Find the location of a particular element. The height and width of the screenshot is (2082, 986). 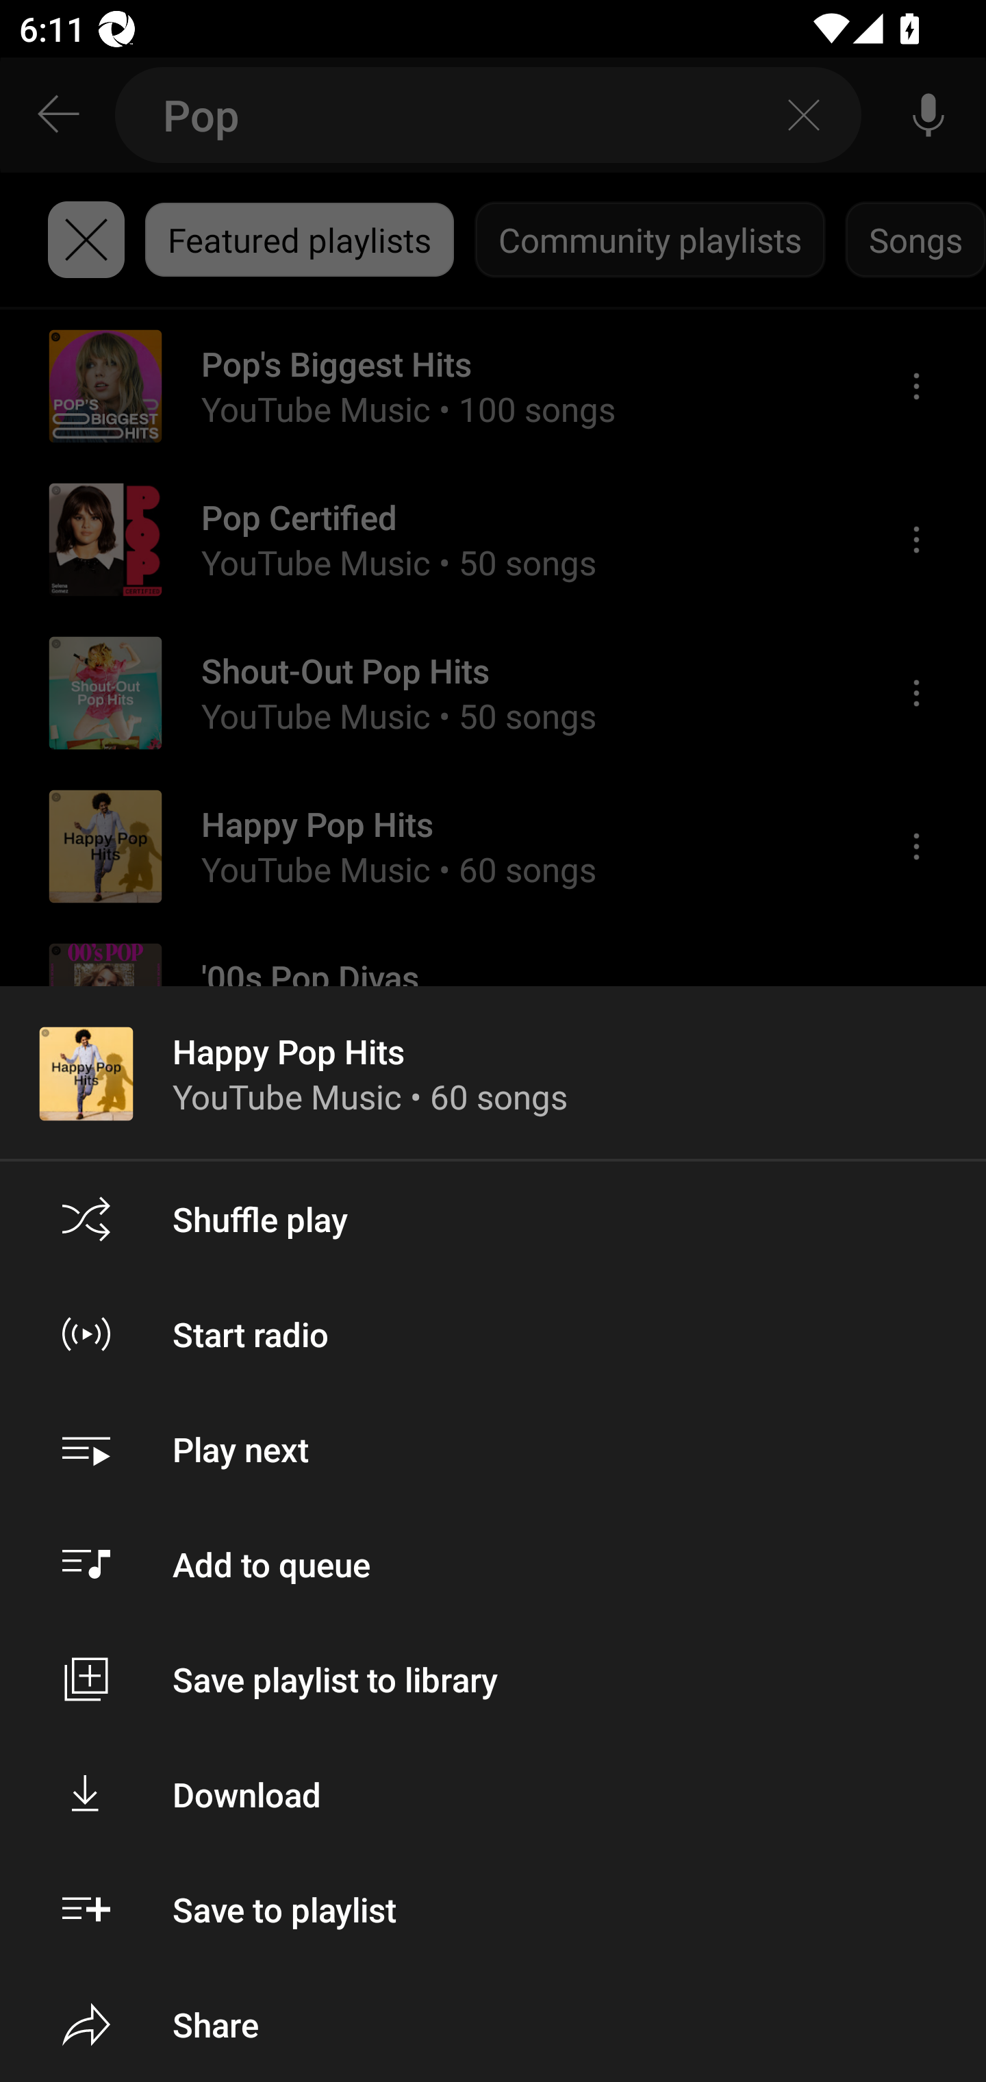

Start radio is located at coordinates (493, 1333).